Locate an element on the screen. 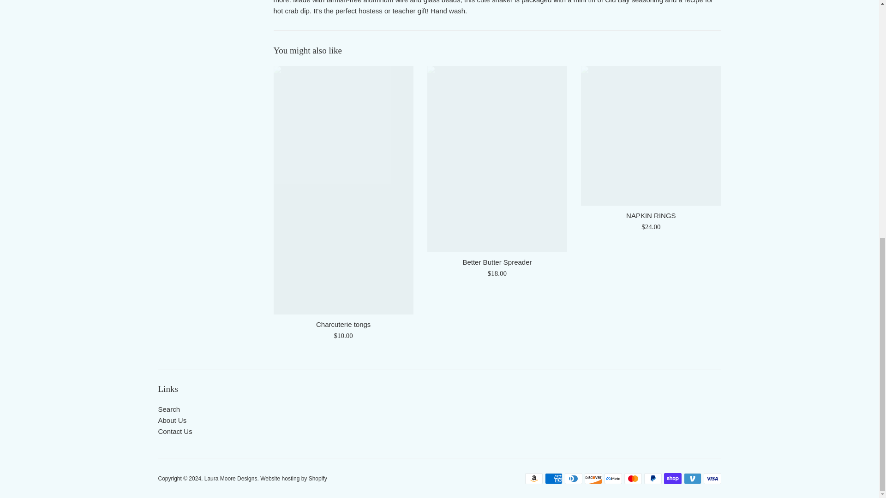  Search is located at coordinates (168, 409).